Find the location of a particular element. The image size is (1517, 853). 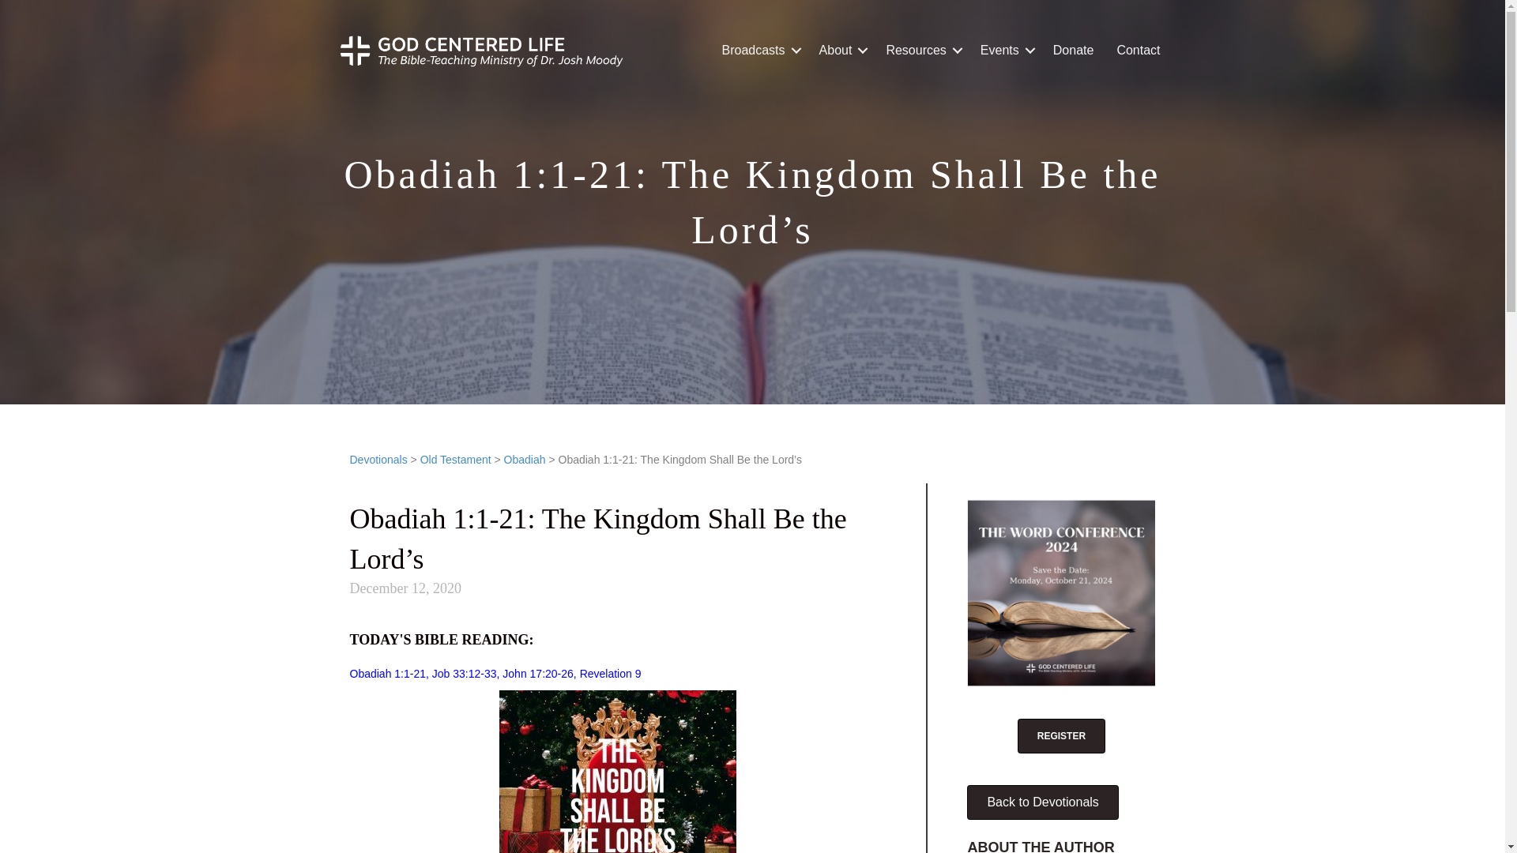

Events is located at coordinates (1005, 51).